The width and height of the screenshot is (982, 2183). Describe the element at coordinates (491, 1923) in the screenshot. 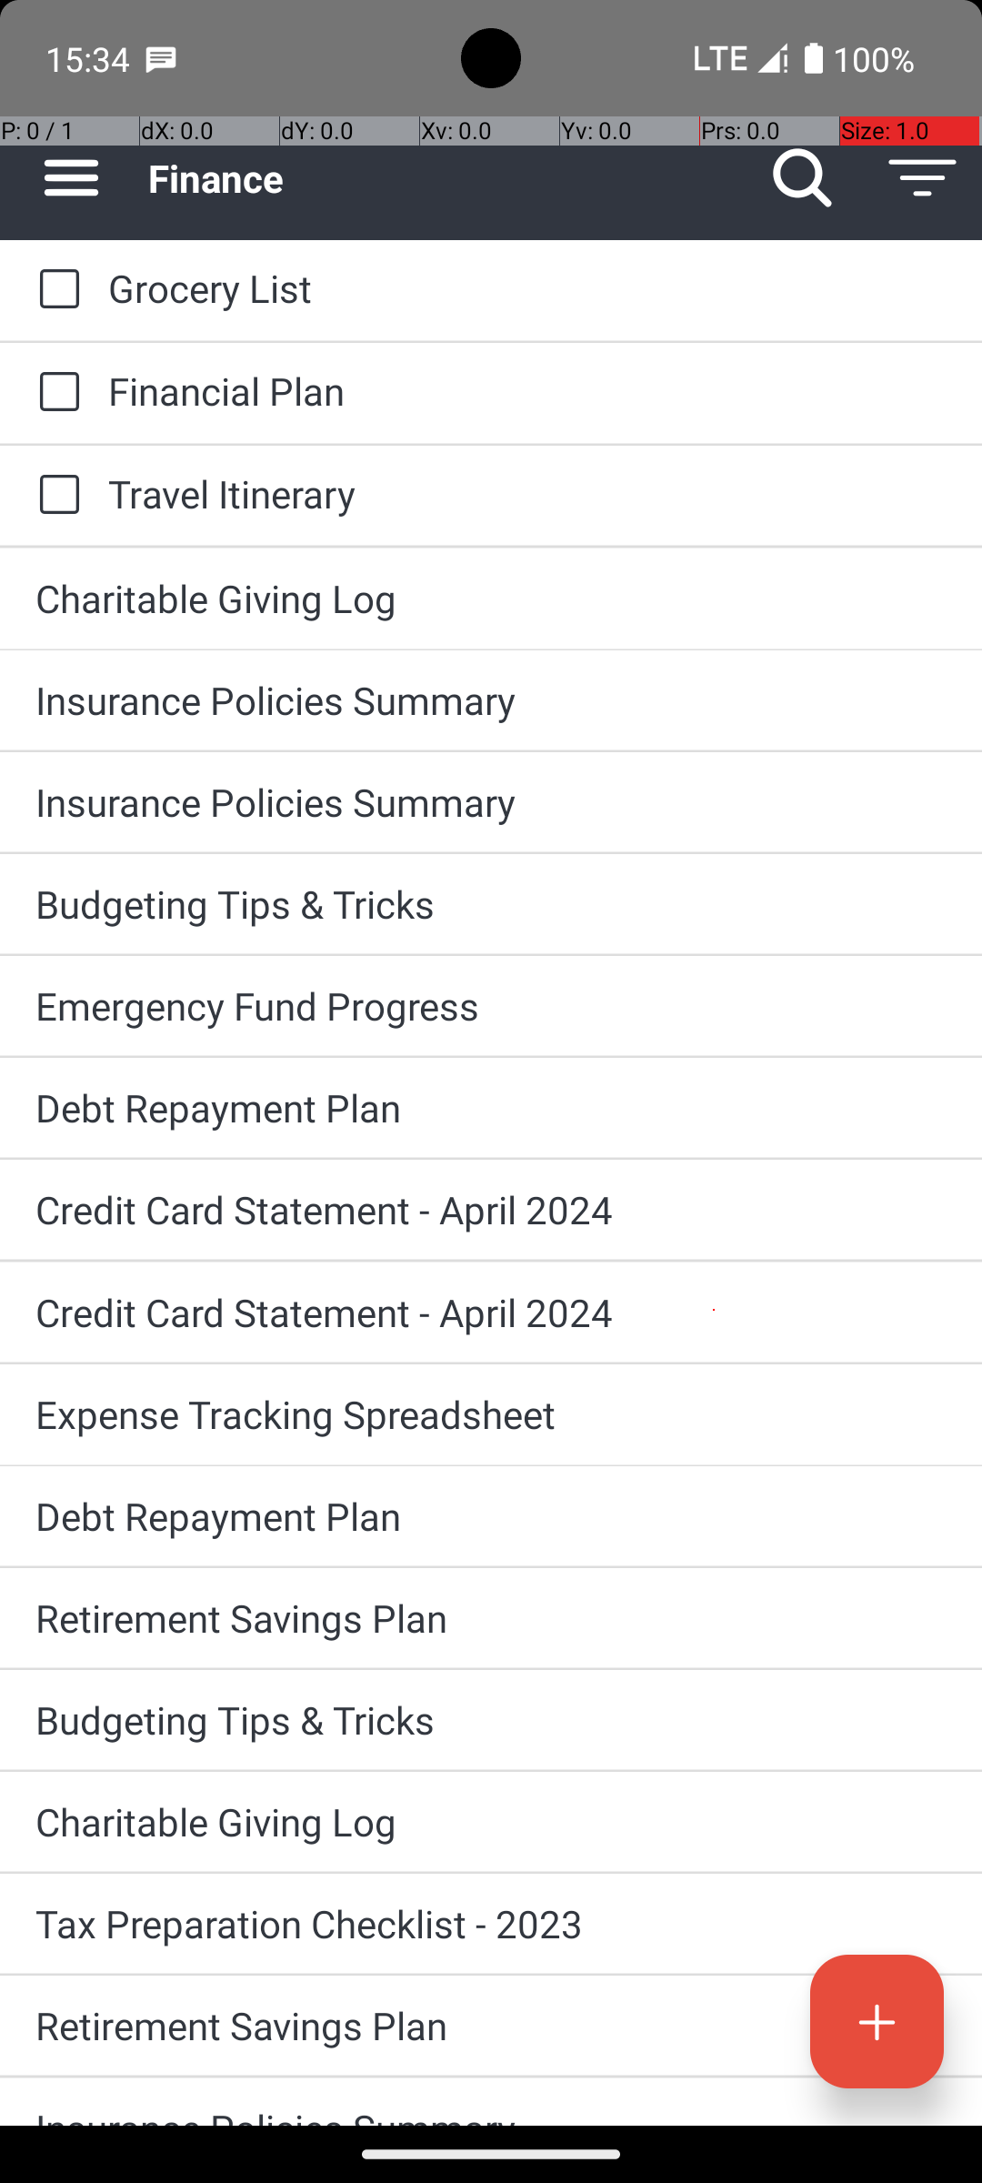

I see `Tax Preparation Checklist - 2023` at that location.